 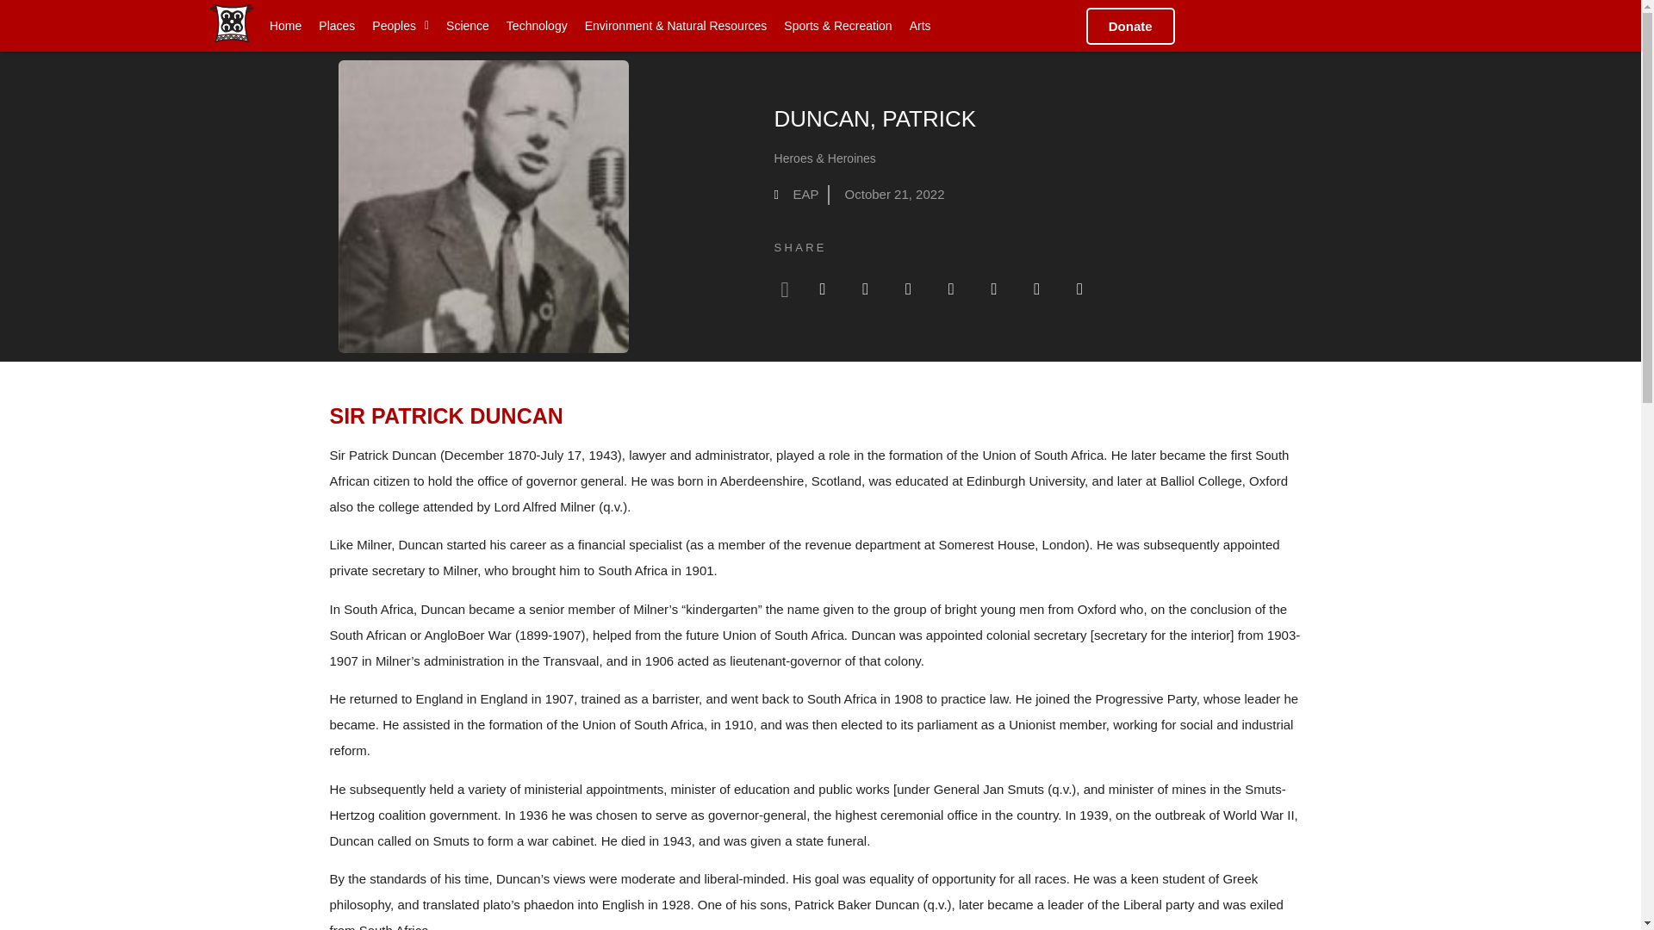 I want to click on Science, so click(x=467, y=24).